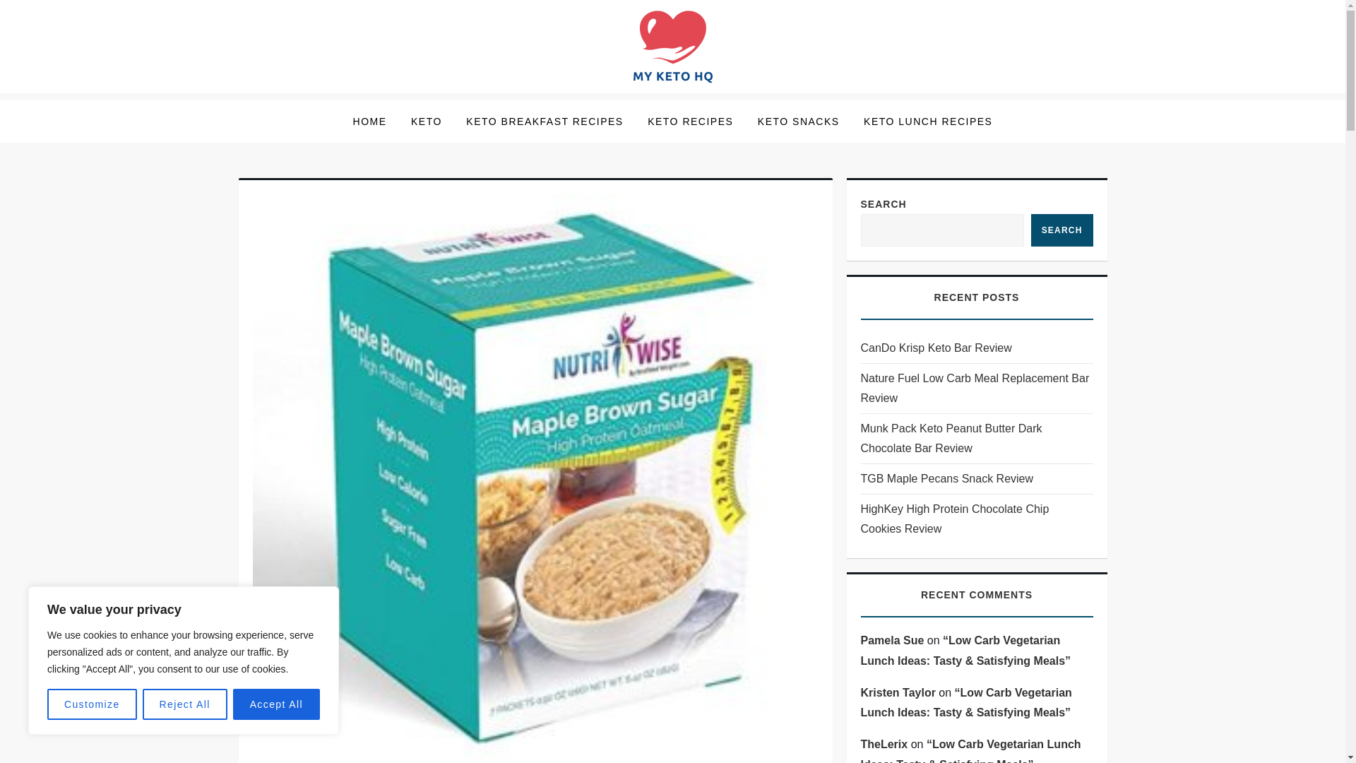 The width and height of the screenshot is (1356, 763). Describe the element at coordinates (798, 121) in the screenshot. I see `KETO SNACKS` at that location.